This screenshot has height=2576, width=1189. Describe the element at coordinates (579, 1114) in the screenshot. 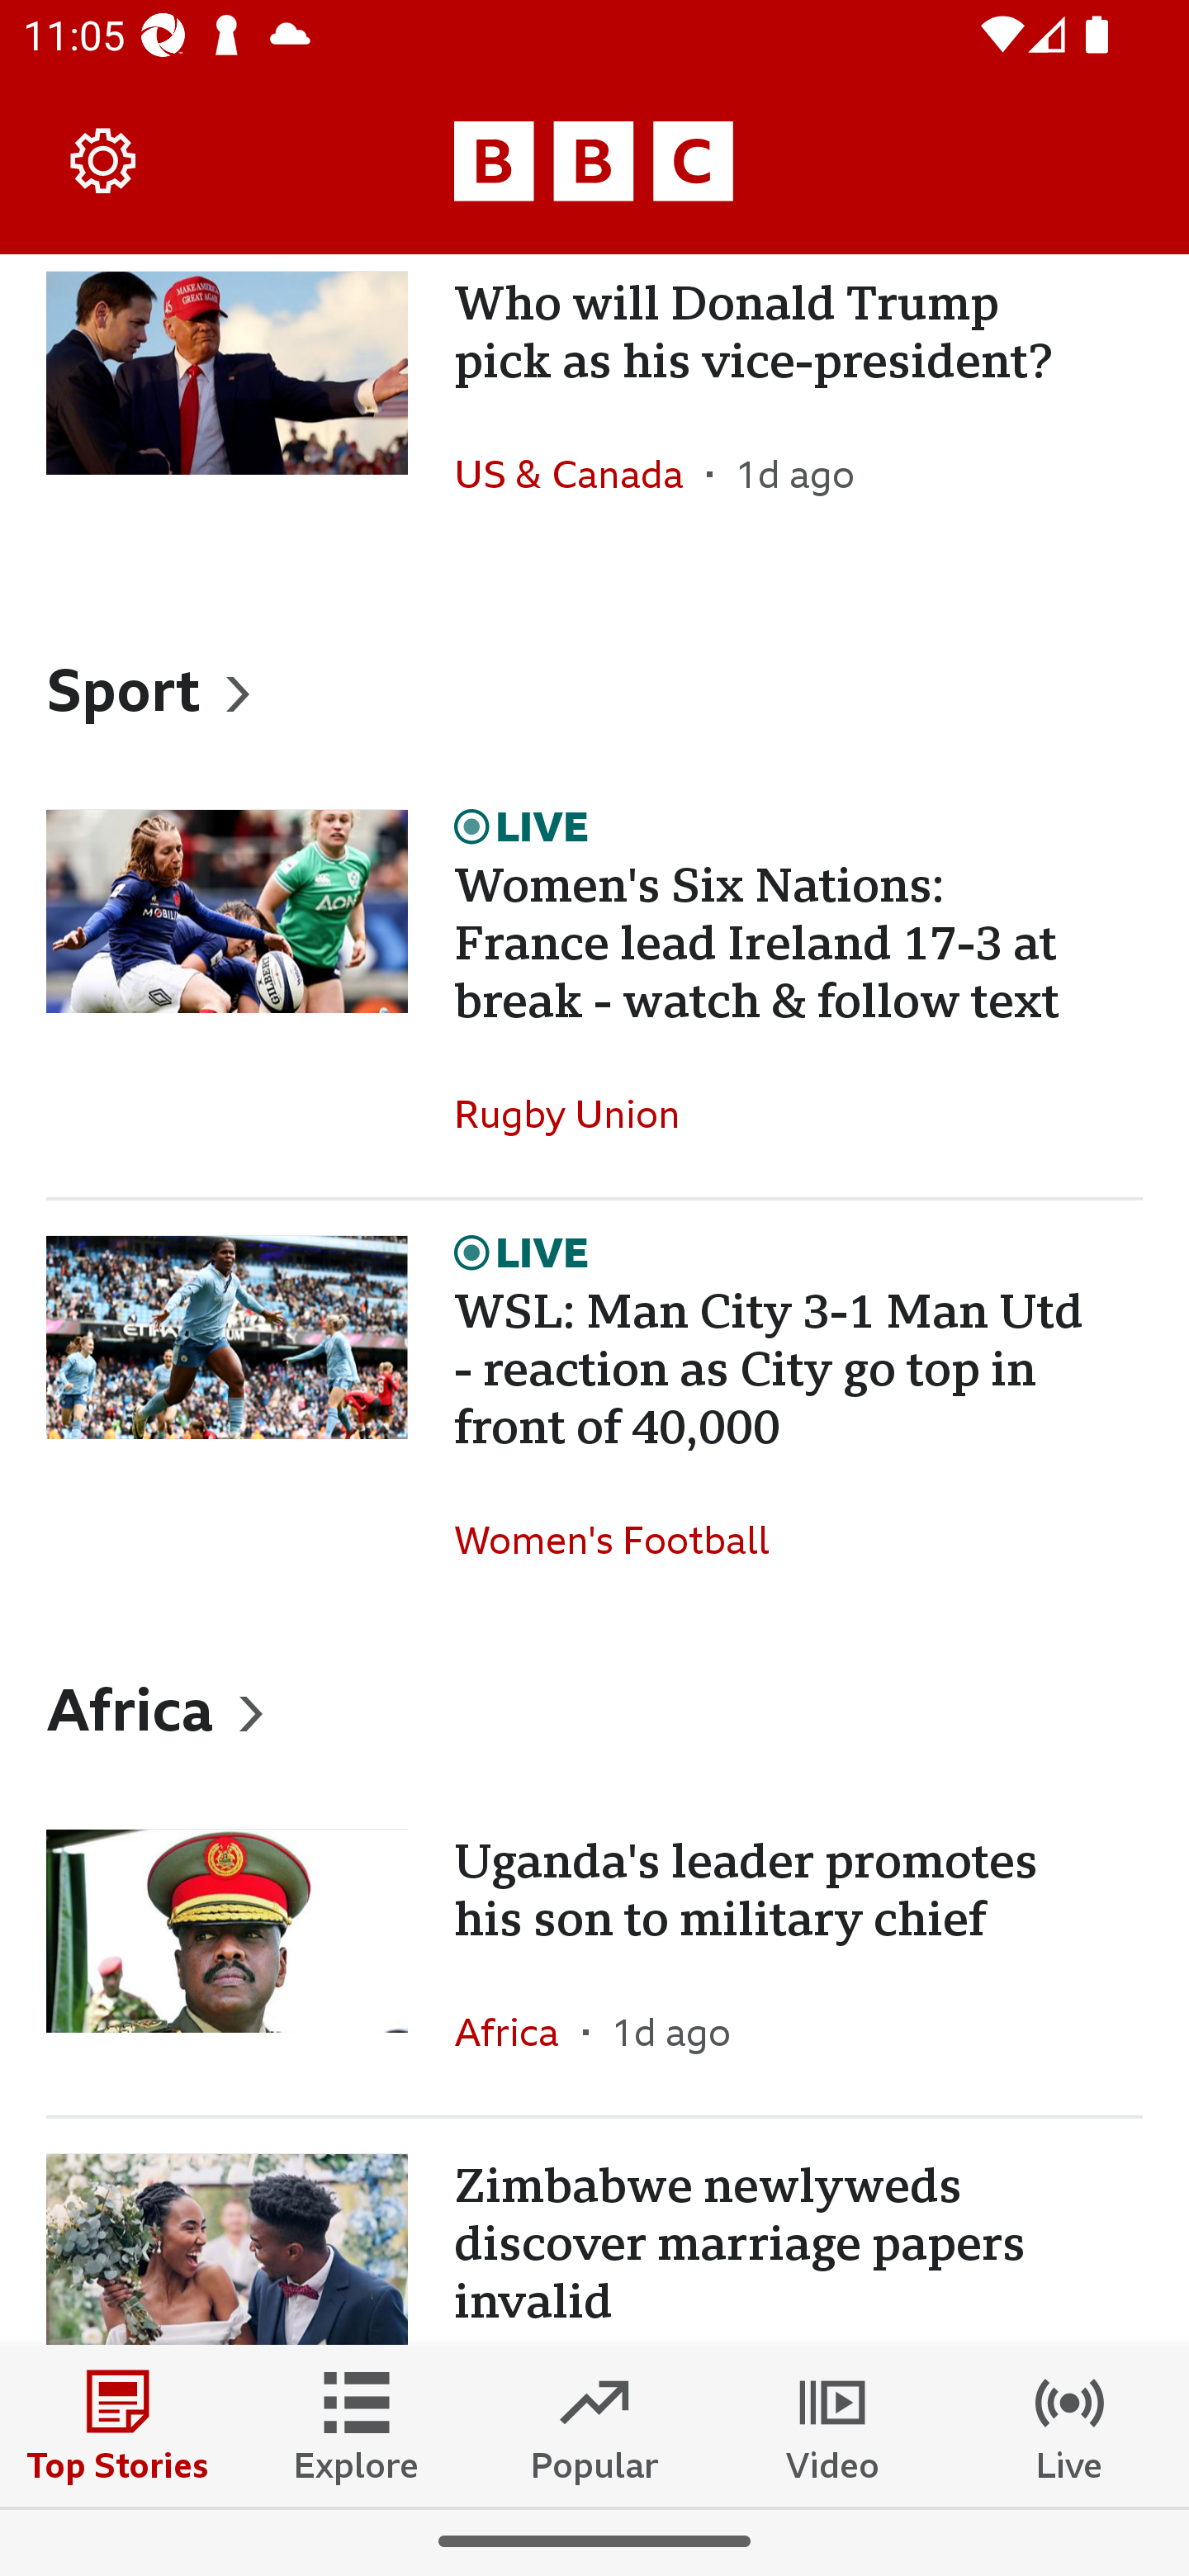

I see `Rugby Union In the section Rugby Union` at that location.